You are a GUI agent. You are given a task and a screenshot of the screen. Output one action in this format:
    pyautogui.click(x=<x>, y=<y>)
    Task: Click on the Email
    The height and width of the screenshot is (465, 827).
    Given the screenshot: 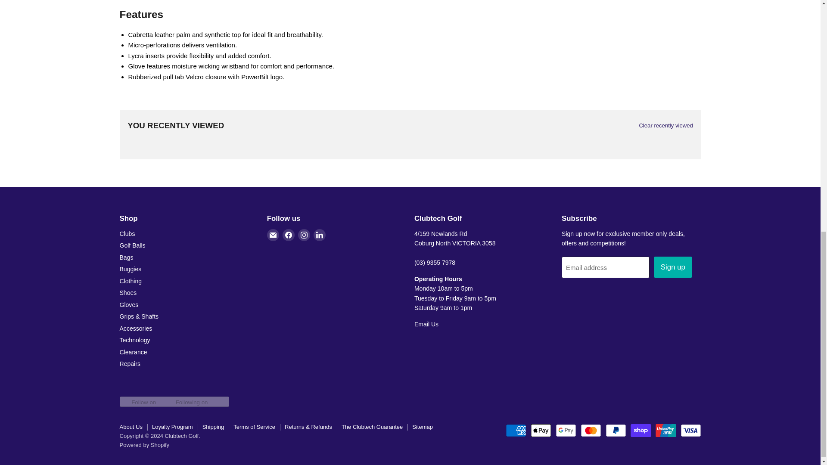 What is the action you would take?
    pyautogui.click(x=273, y=235)
    